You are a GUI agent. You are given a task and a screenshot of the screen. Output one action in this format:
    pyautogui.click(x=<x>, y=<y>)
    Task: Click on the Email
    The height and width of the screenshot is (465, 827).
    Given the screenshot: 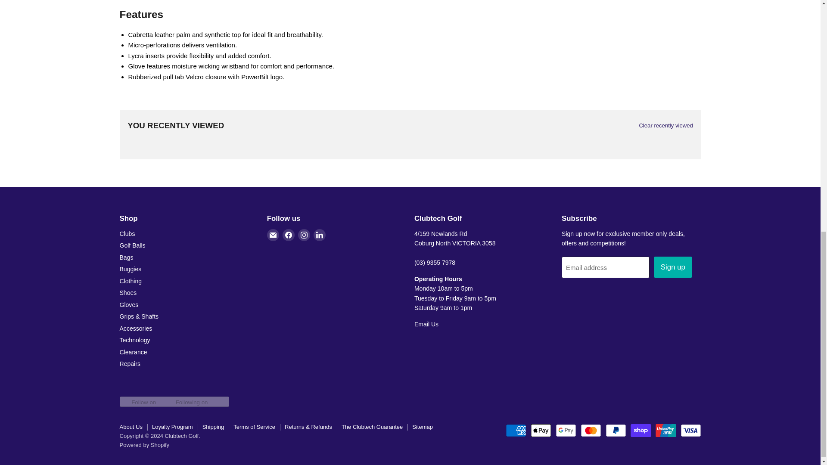 What is the action you would take?
    pyautogui.click(x=273, y=235)
    